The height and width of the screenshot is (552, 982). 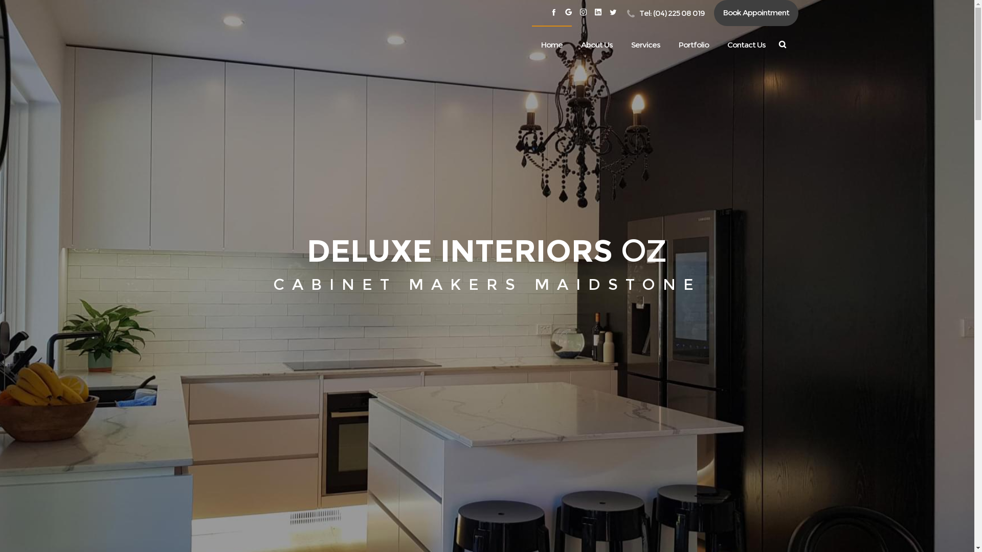 What do you see at coordinates (747, 44) in the screenshot?
I see `Contact Us` at bounding box center [747, 44].